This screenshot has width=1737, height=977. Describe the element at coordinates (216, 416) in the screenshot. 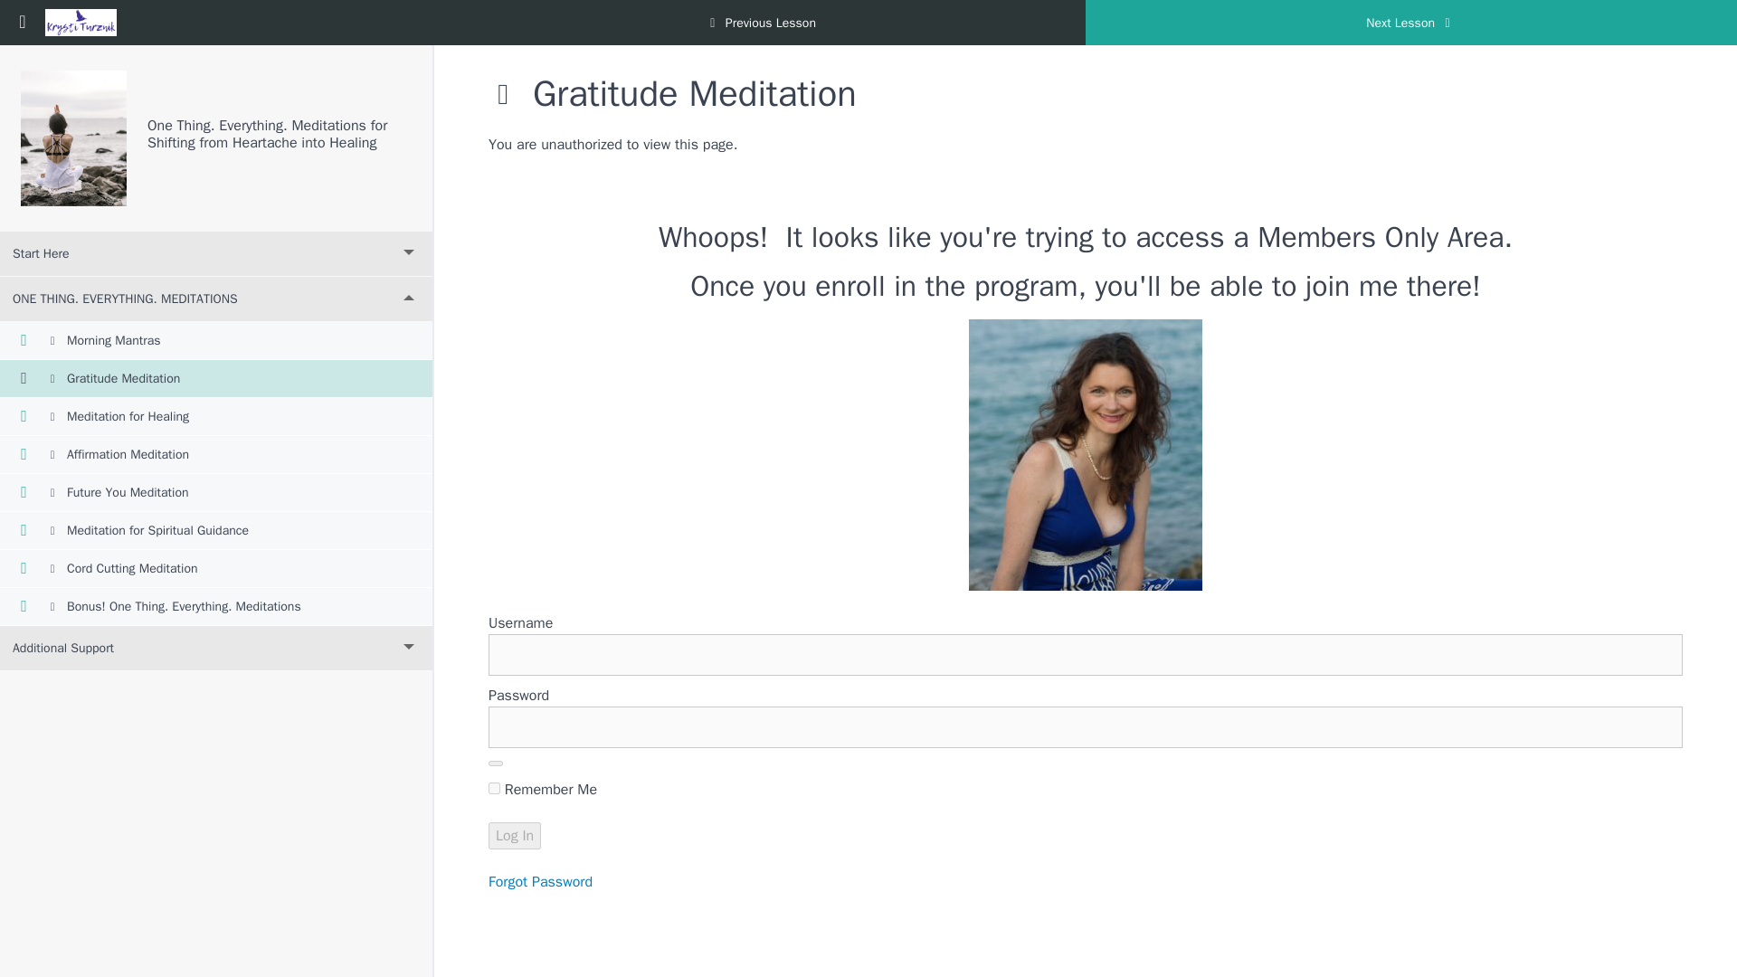

I see `Meditation for Healing` at that location.